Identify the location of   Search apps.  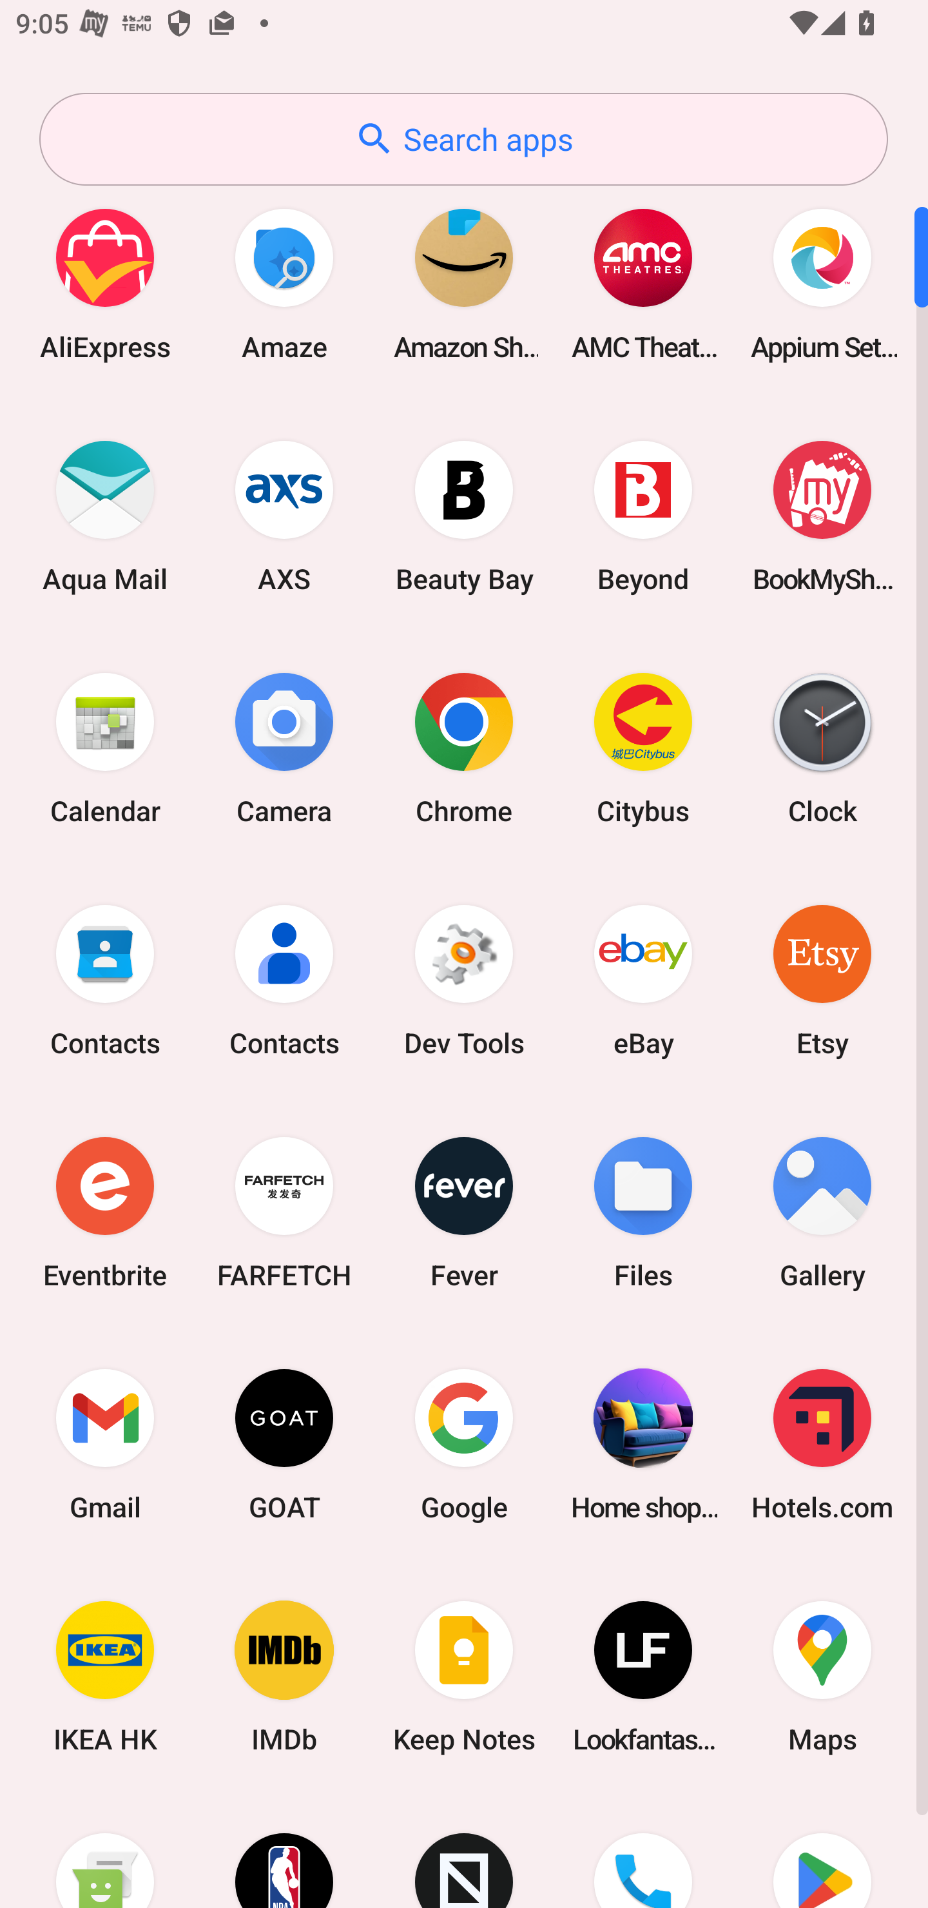
(463, 139).